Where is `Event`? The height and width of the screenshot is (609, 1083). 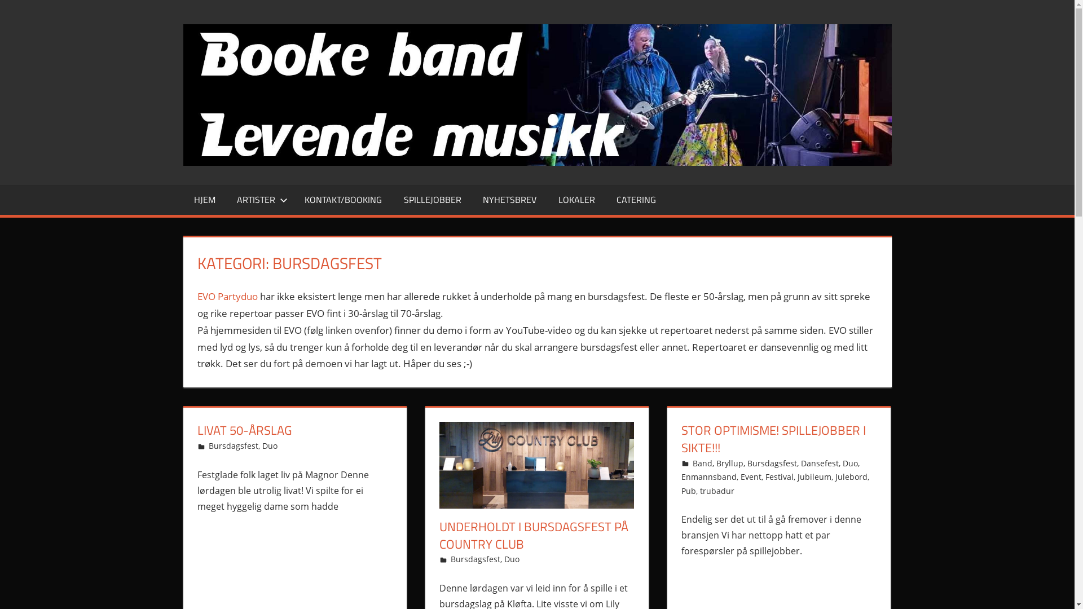 Event is located at coordinates (751, 477).